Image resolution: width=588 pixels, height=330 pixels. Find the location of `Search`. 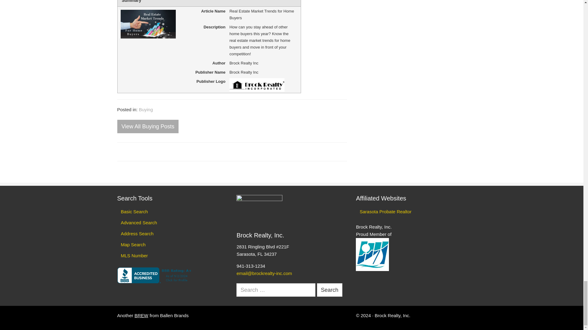

Search is located at coordinates (330, 290).